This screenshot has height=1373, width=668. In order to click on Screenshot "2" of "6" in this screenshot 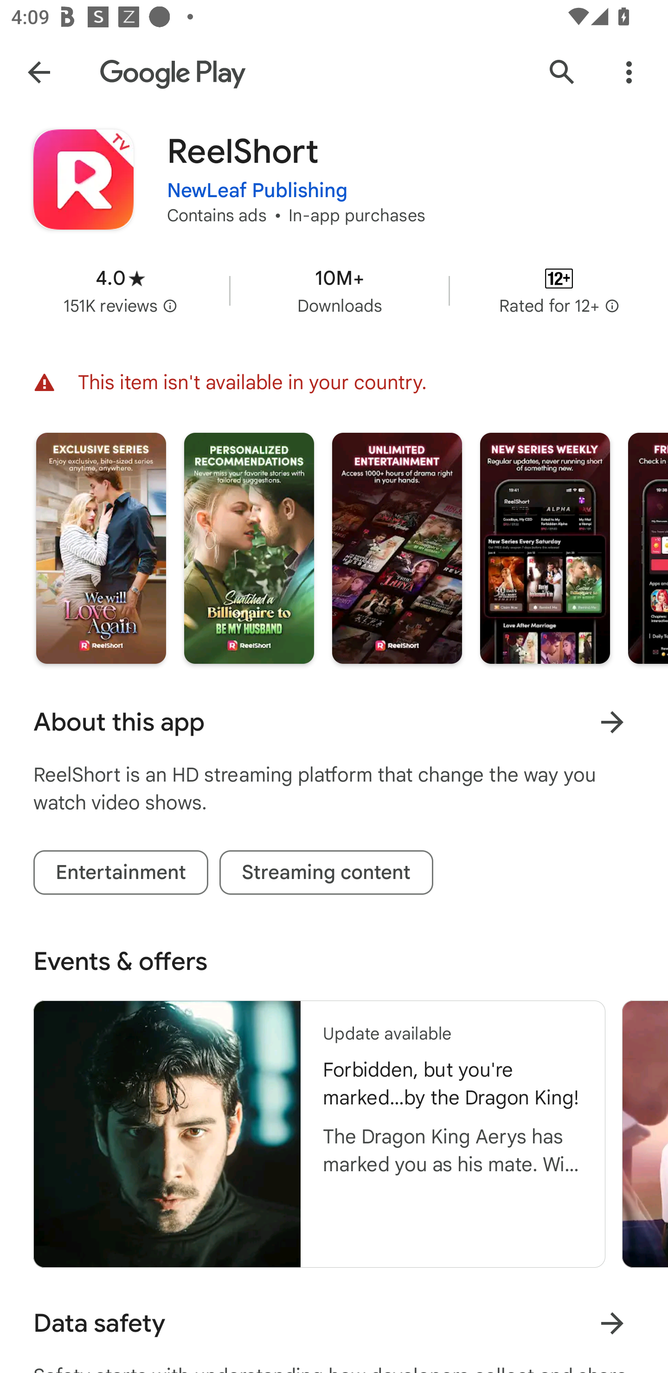, I will do `click(249, 547)`.